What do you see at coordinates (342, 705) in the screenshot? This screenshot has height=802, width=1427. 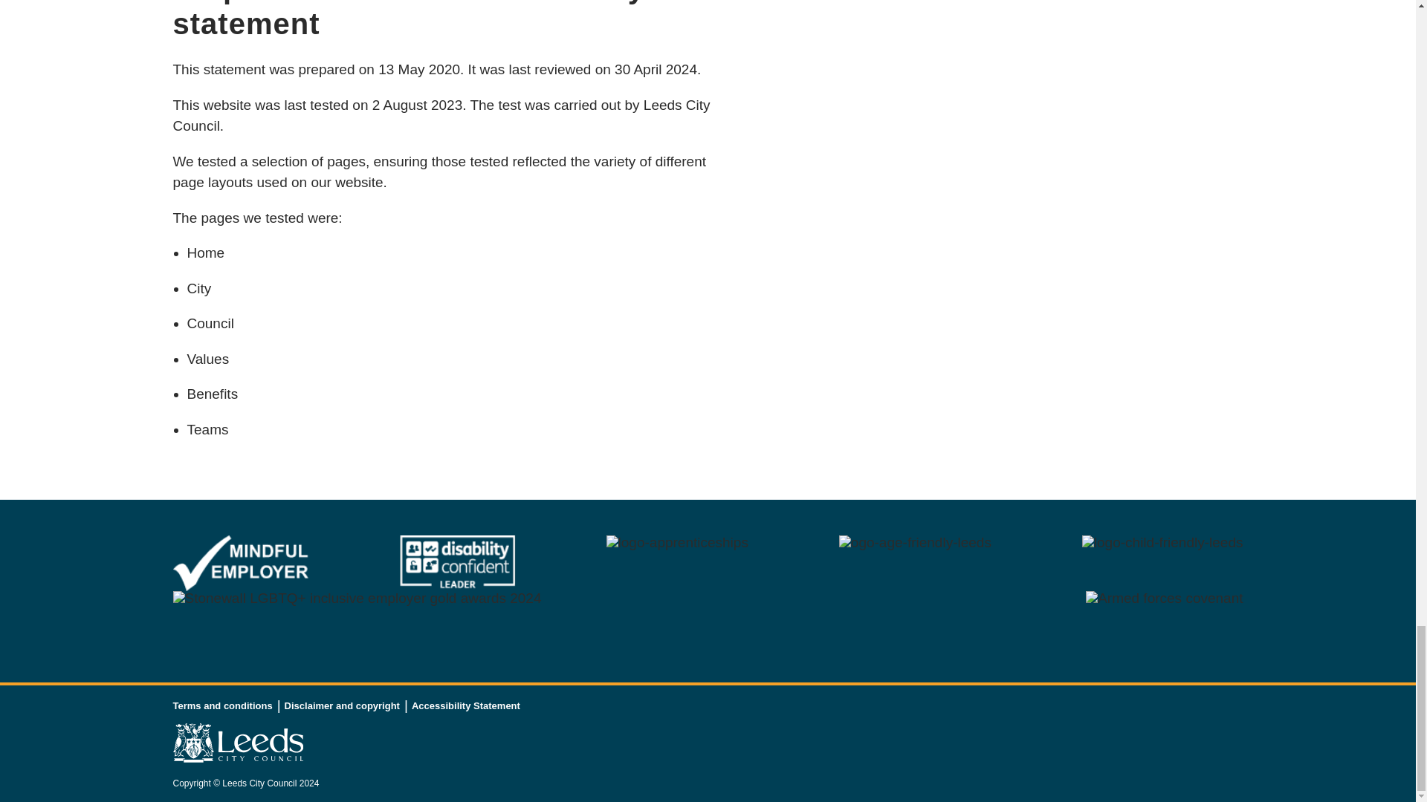 I see `Disclaimer and copyright` at bounding box center [342, 705].